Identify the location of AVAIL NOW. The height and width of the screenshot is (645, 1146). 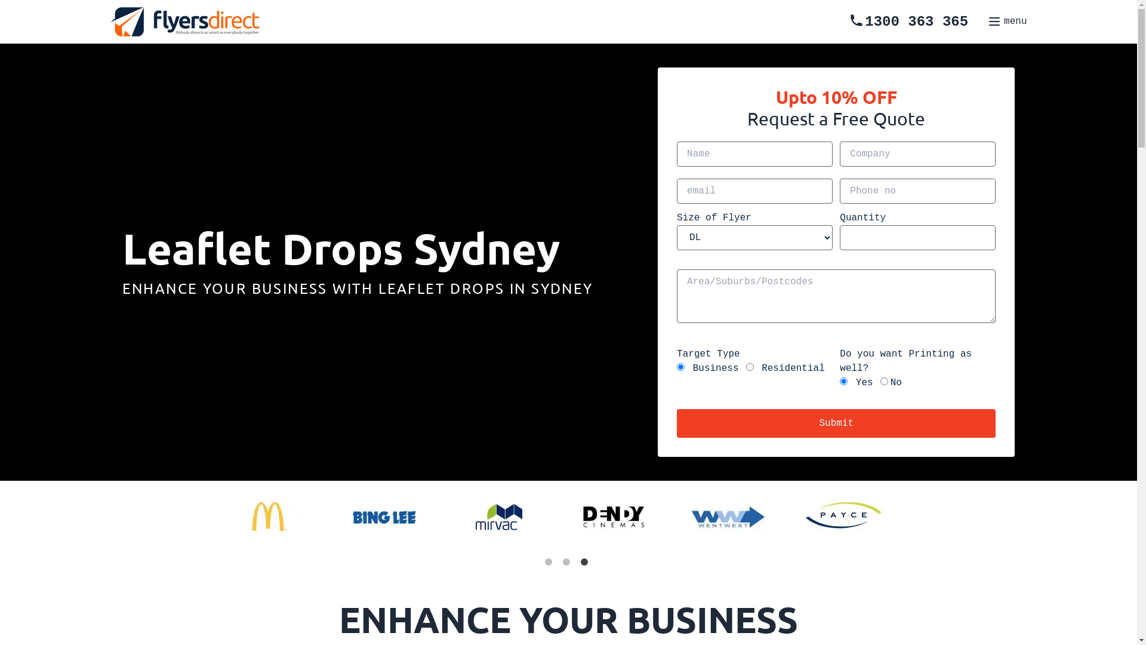
(620, 337).